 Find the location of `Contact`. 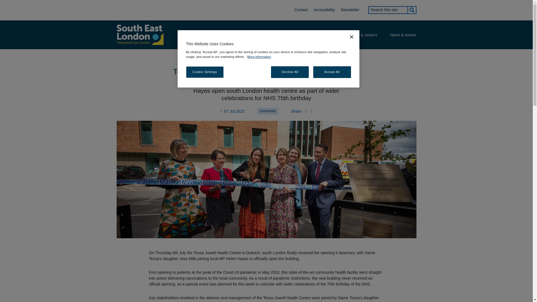

Contact is located at coordinates (301, 10).